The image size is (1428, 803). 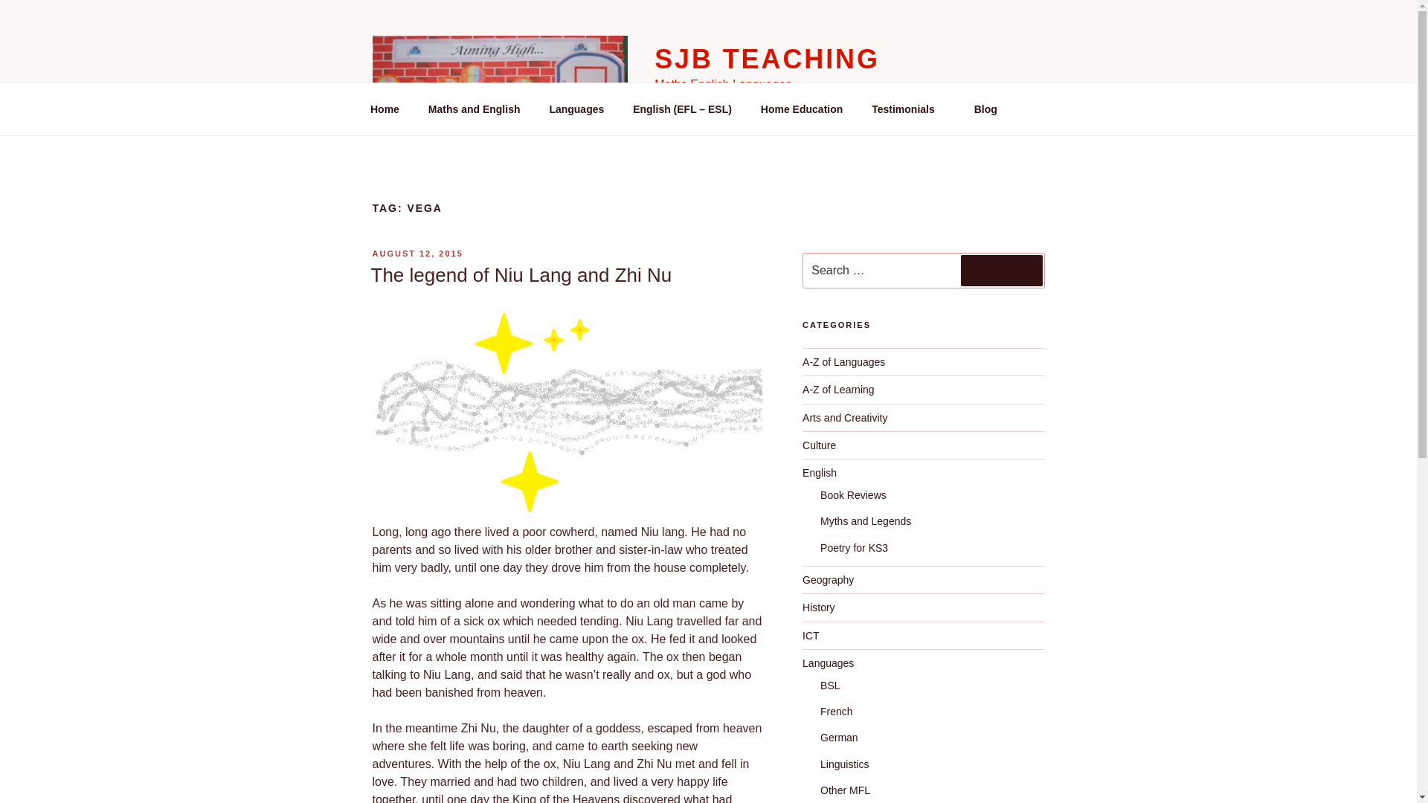 What do you see at coordinates (829, 685) in the screenshot?
I see `BSL` at bounding box center [829, 685].